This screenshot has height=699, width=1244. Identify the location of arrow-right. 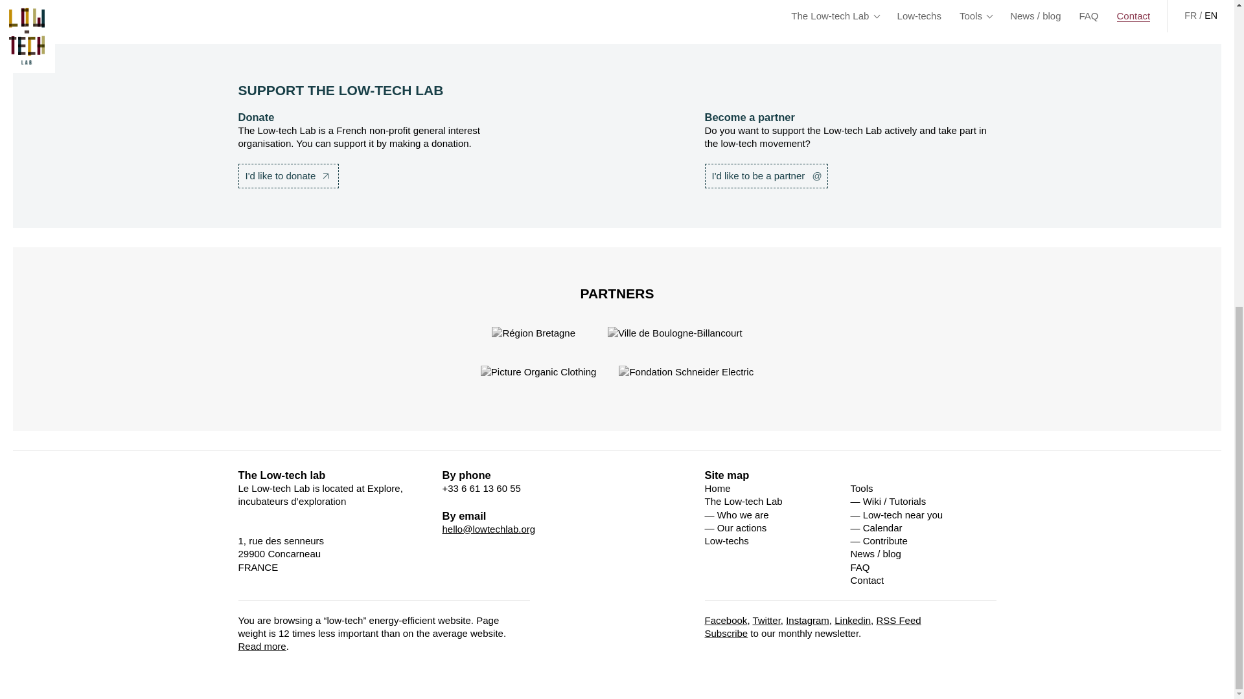
(325, 176).